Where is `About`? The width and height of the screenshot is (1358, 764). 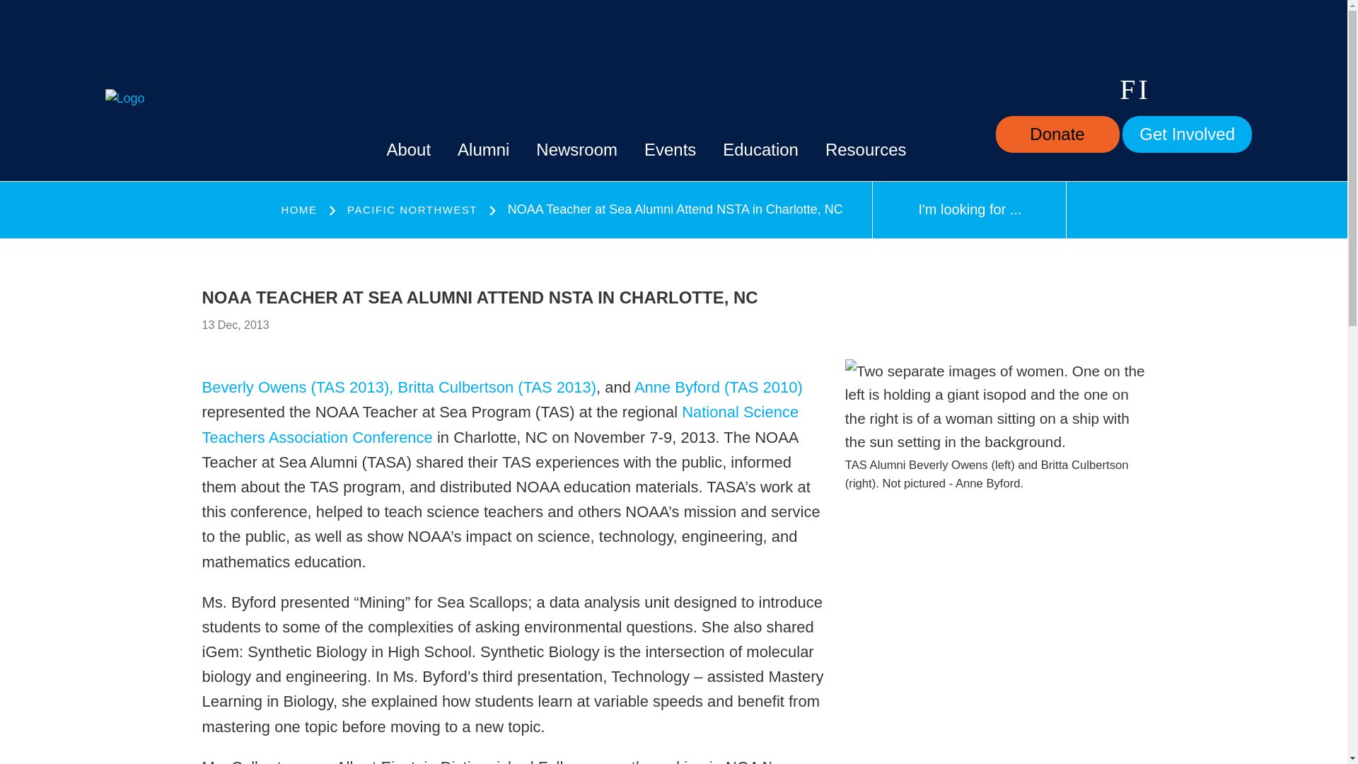 About is located at coordinates (407, 150).